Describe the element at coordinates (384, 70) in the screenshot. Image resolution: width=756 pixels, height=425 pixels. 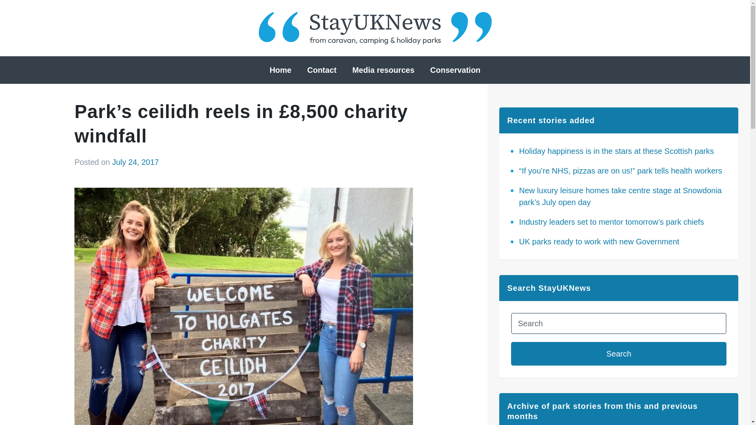
I see `Media resources` at that location.